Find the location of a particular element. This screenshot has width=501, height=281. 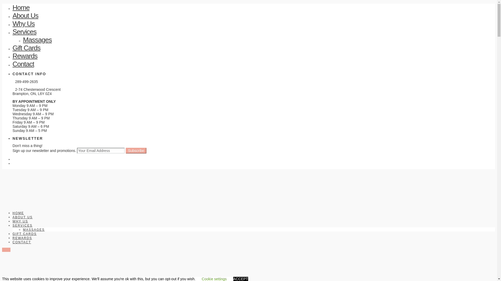

About Us is located at coordinates (26, 16).